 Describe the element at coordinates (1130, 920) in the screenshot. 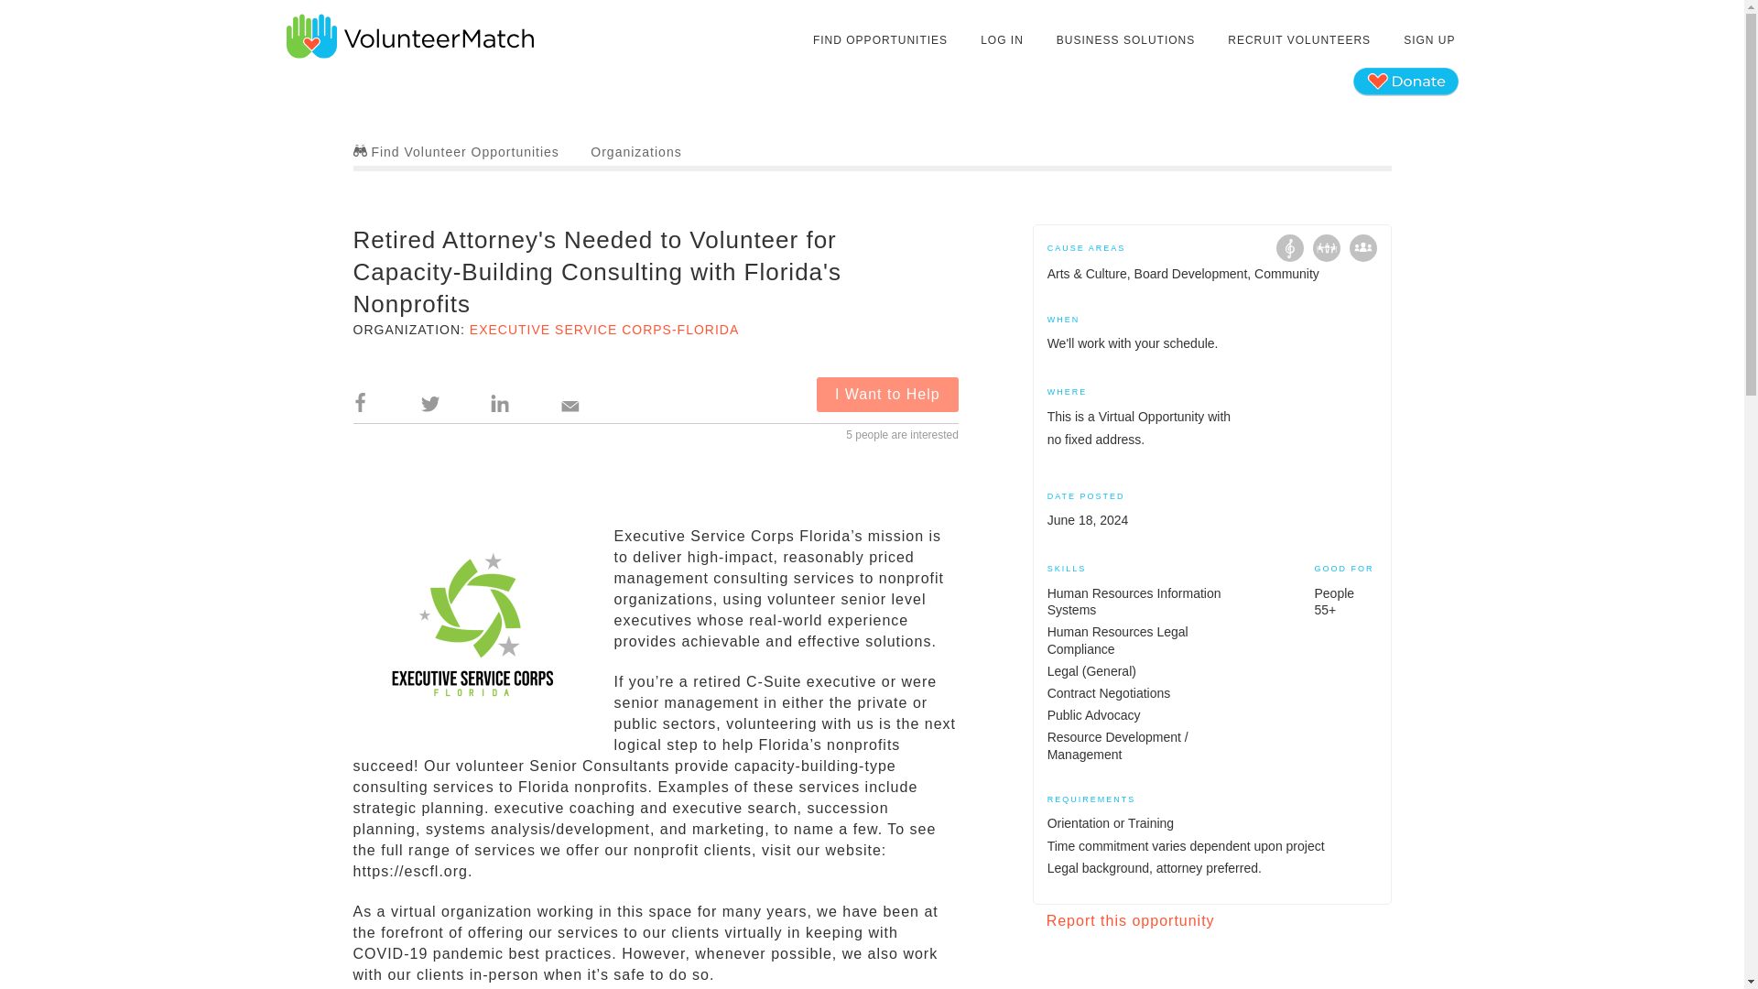

I see `Report this opportunity` at that location.